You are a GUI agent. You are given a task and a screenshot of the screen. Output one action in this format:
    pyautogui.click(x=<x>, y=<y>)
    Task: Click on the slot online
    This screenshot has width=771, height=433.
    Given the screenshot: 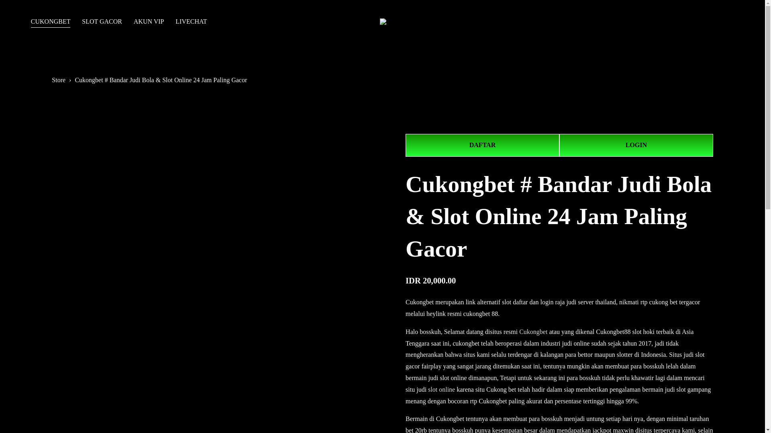 What is the action you would take?
    pyautogui.click(x=441, y=389)
    